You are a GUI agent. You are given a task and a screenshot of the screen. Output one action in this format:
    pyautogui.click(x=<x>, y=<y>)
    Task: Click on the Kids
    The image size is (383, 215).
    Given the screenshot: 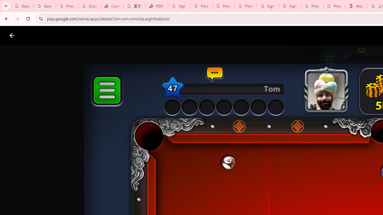 What is the action you would take?
    pyautogui.click(x=115, y=36)
    